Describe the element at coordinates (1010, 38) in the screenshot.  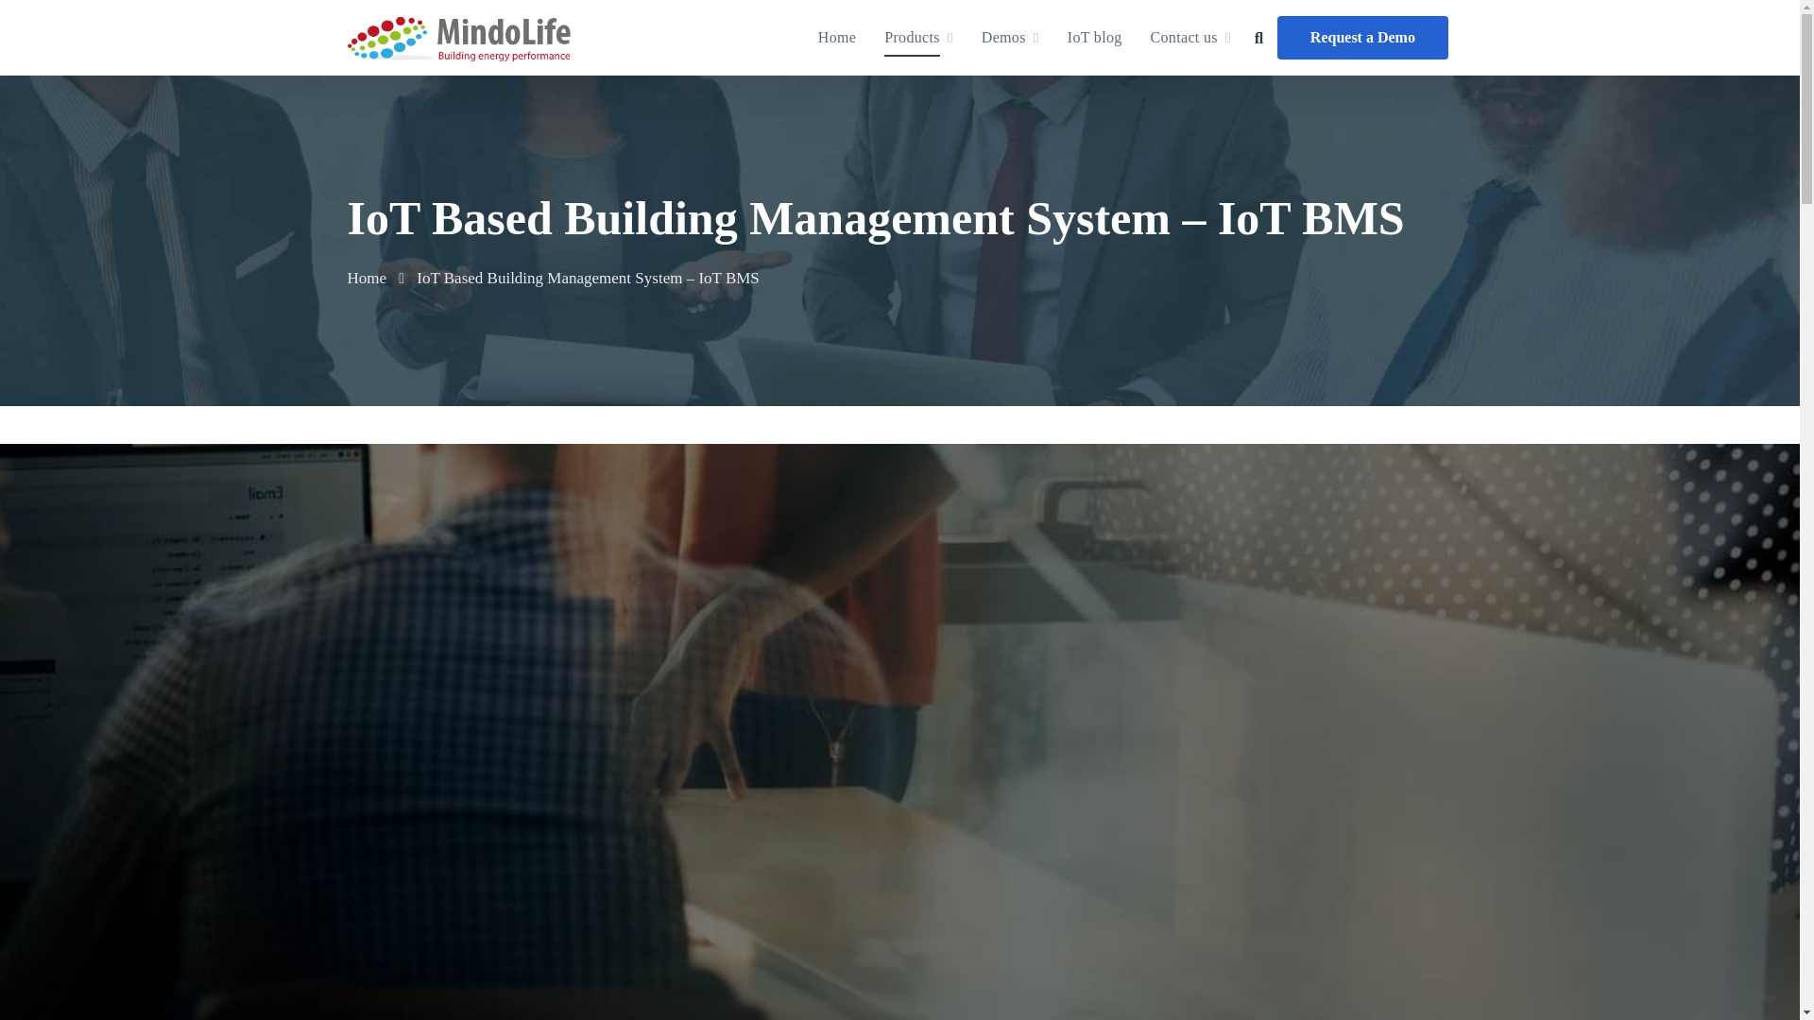
I see `Demos` at that location.